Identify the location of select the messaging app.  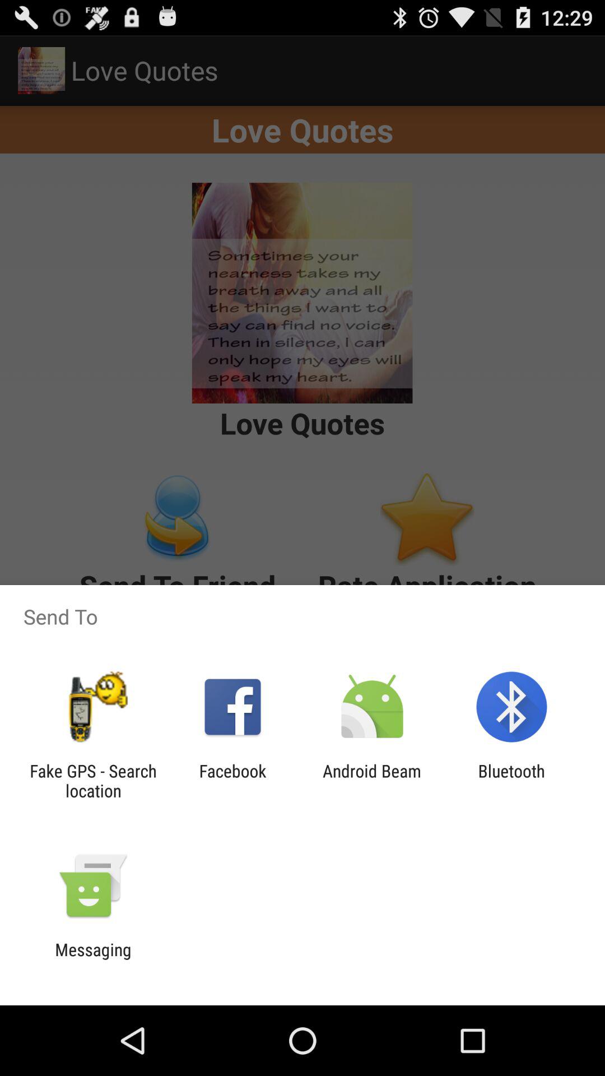
(93, 959).